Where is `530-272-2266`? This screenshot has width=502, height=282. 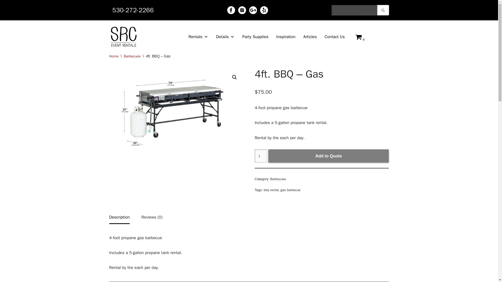
530-272-2266 is located at coordinates (133, 10).